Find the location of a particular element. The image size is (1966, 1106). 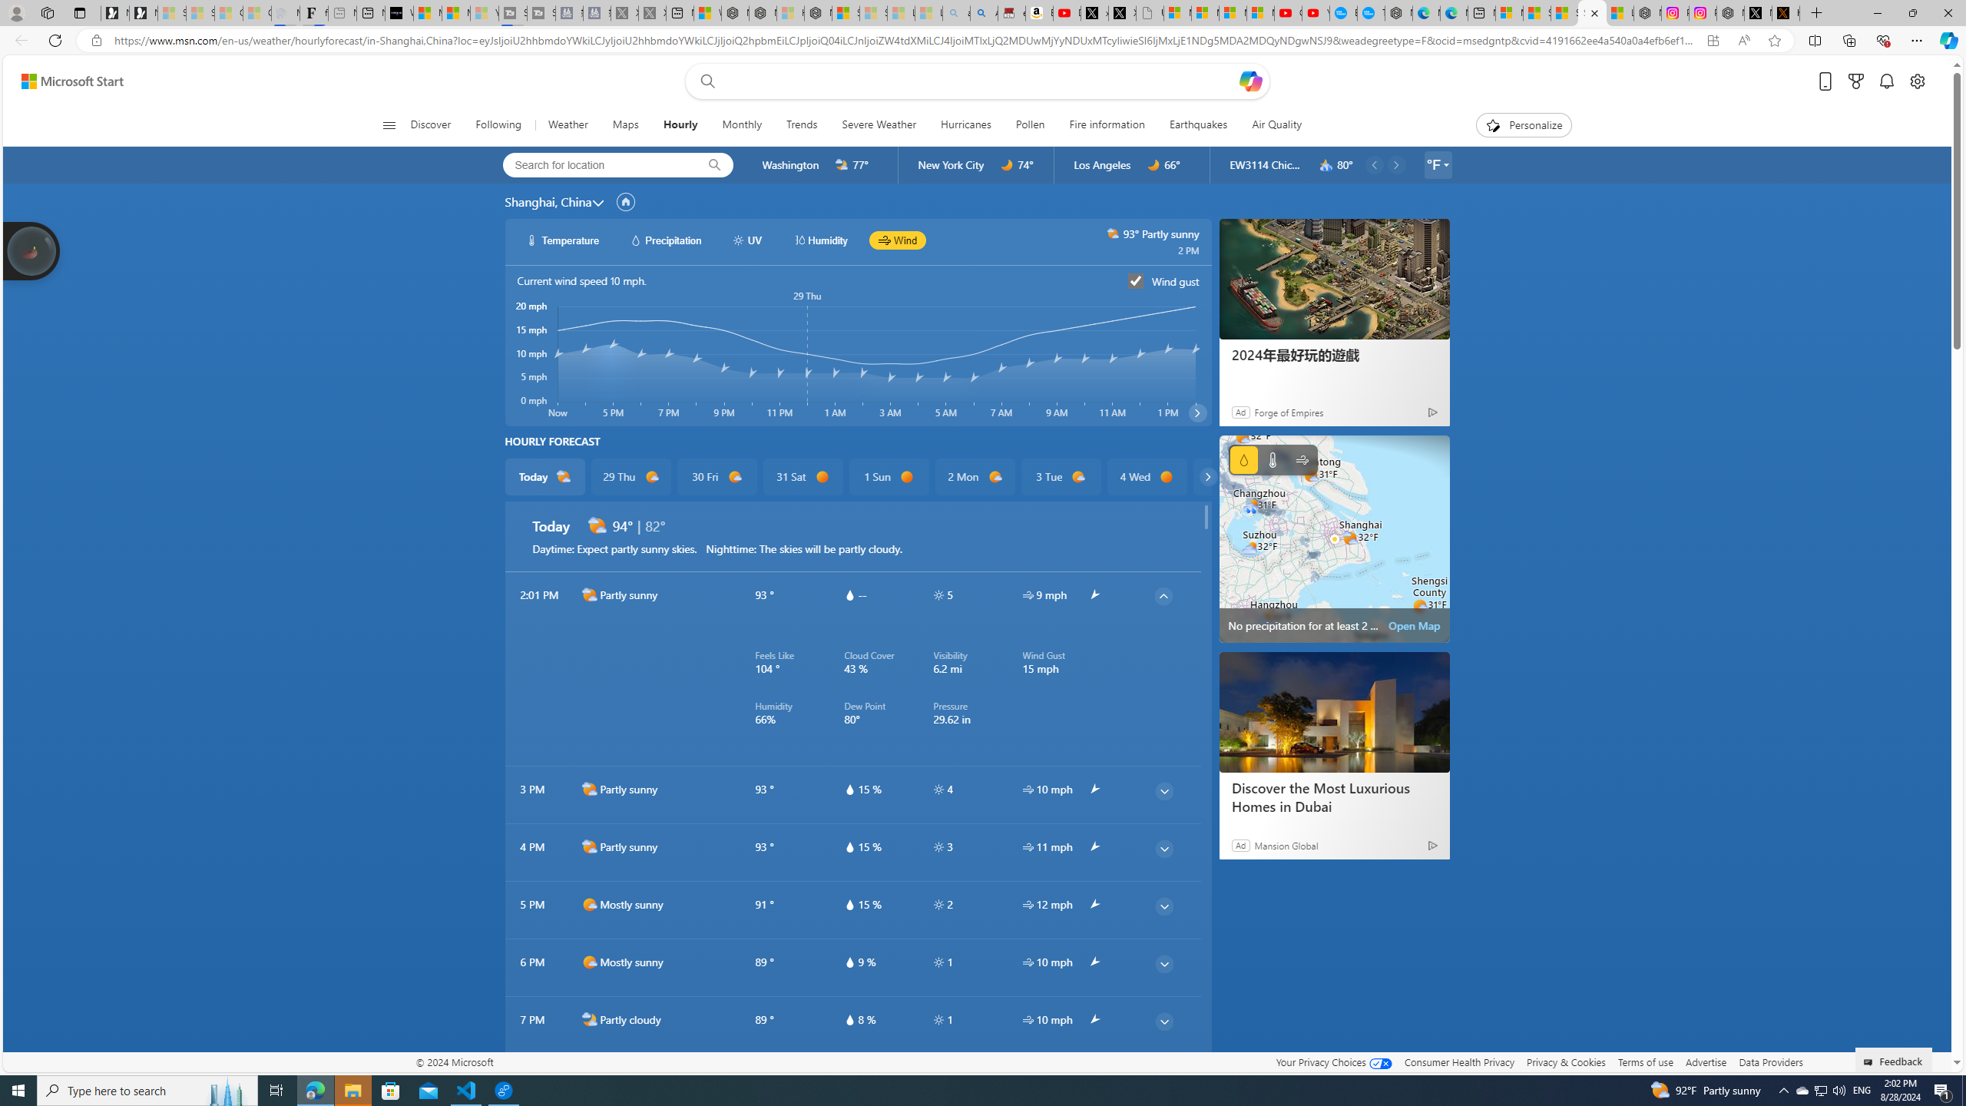

Discover the Most Luxurious Homes in Dubai is located at coordinates (1335, 713).